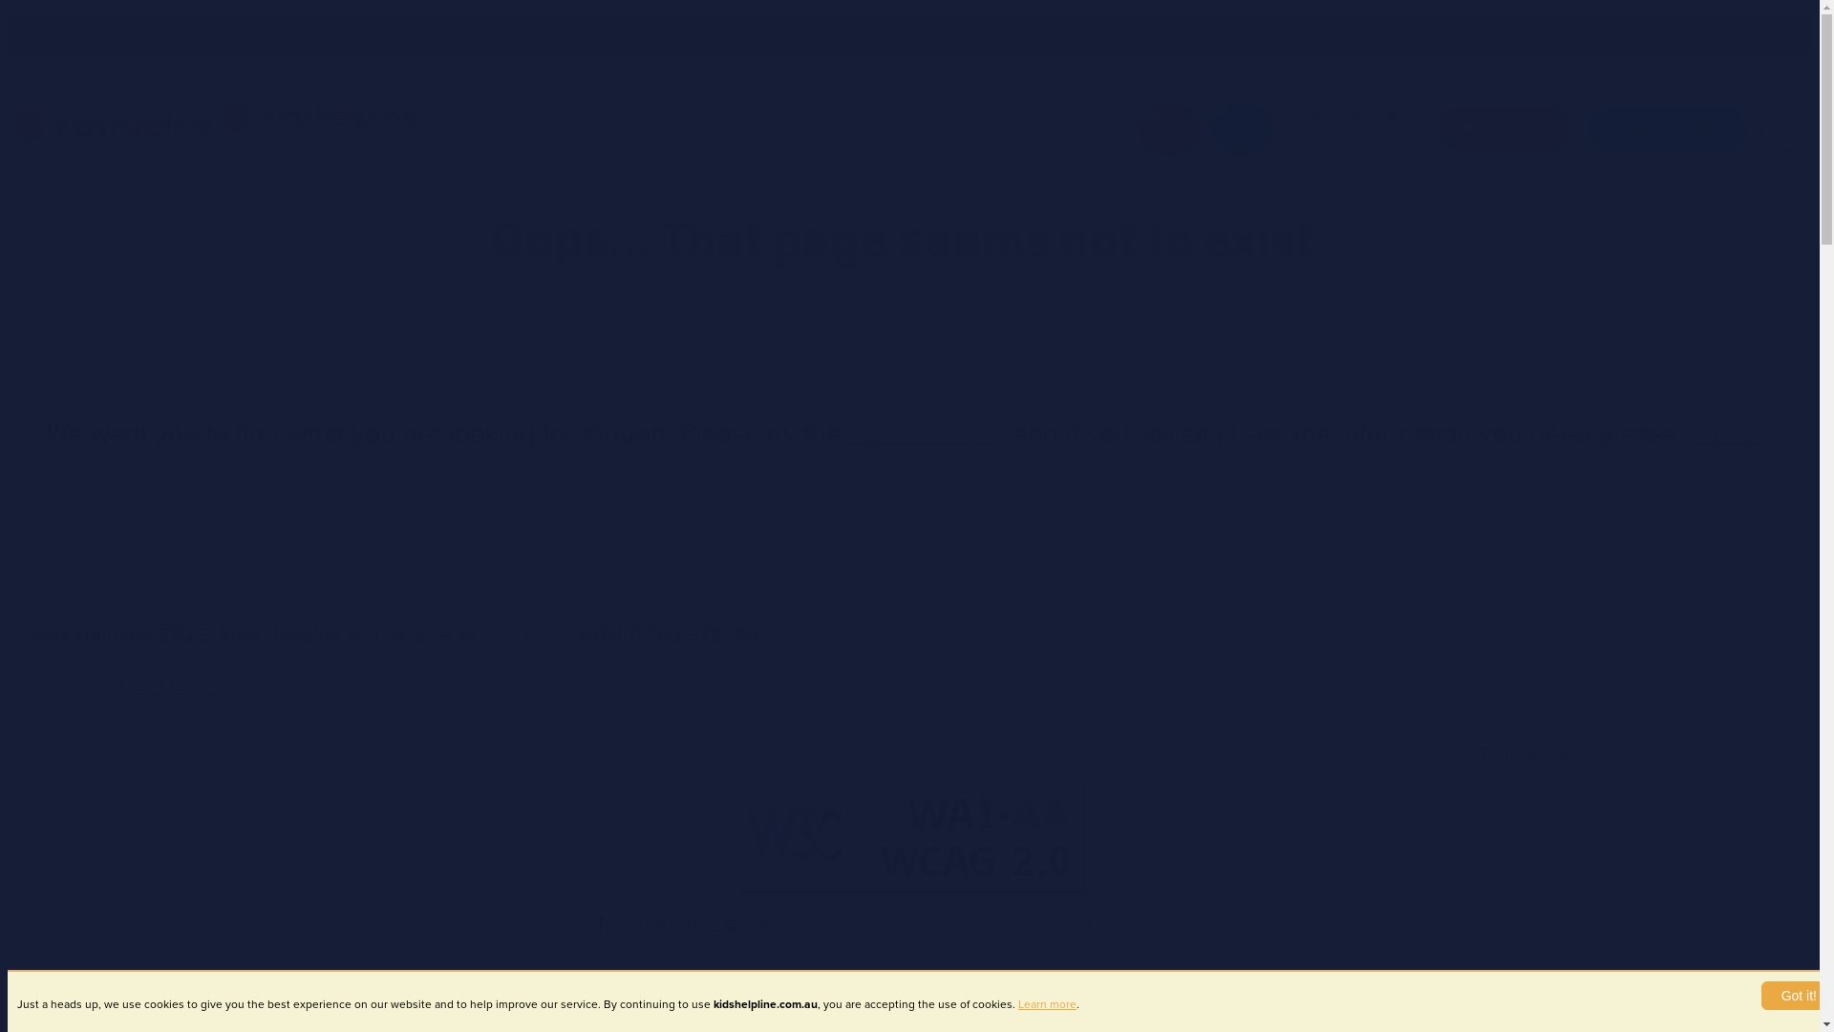  I want to click on Teens 13-17, so click(672, 34).